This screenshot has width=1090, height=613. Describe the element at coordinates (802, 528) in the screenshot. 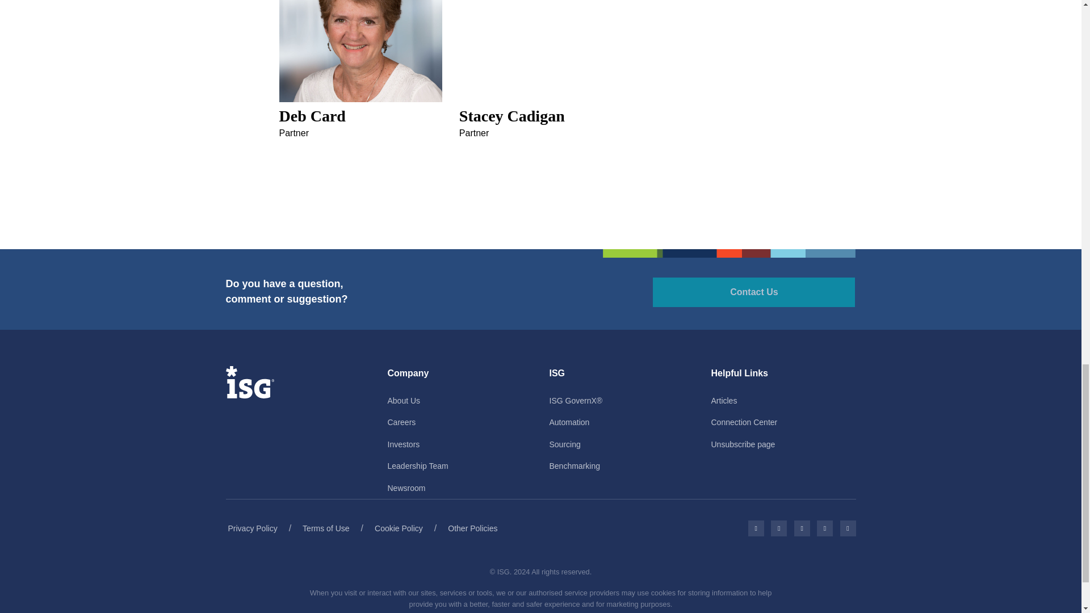

I see `Follow us on LinkedIn` at that location.